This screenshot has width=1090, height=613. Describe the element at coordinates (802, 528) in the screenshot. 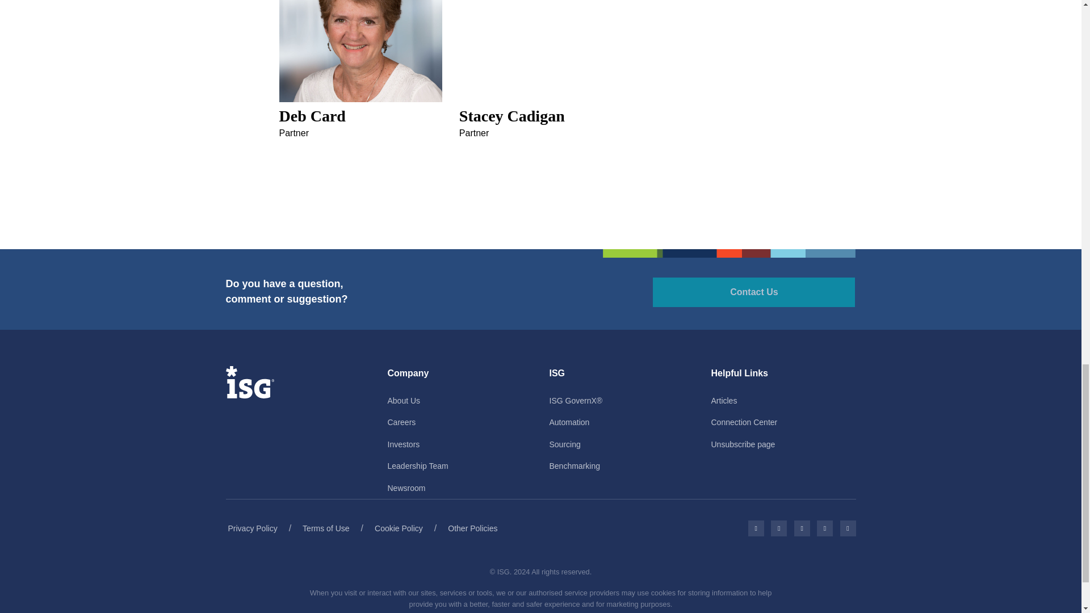

I see `Follow us on LinkedIn` at that location.